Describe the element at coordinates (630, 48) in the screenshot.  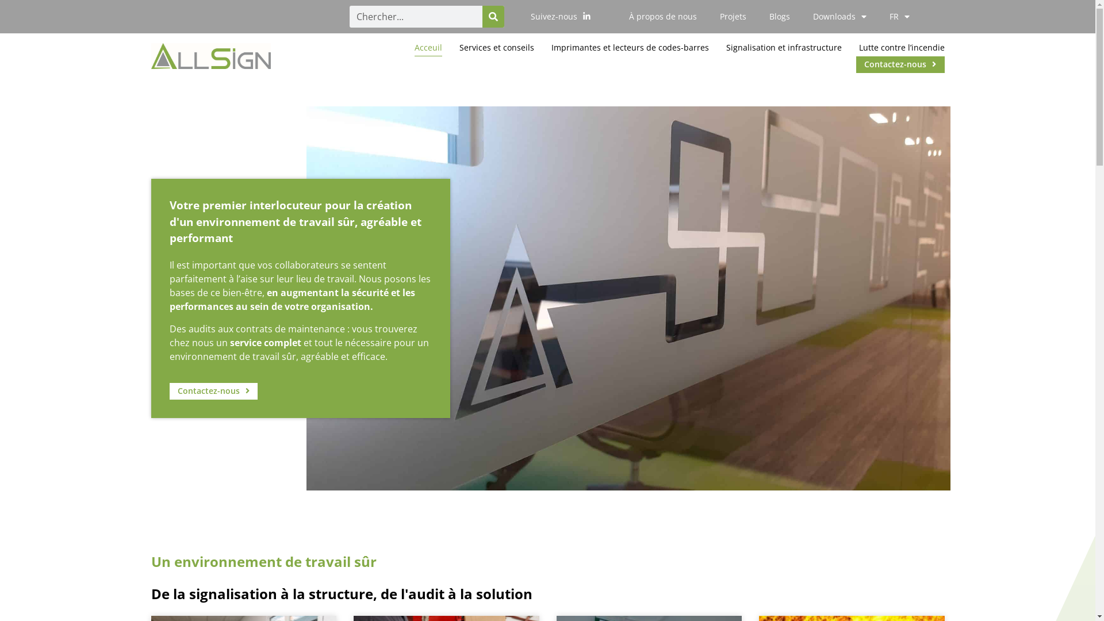
I see `Imprimantes et lecteurs de codes-barres` at that location.